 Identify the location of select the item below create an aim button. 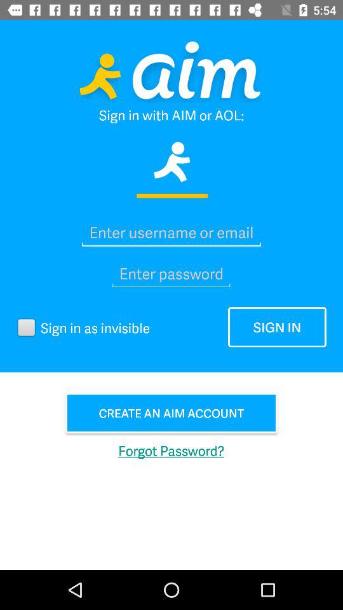
(171, 450).